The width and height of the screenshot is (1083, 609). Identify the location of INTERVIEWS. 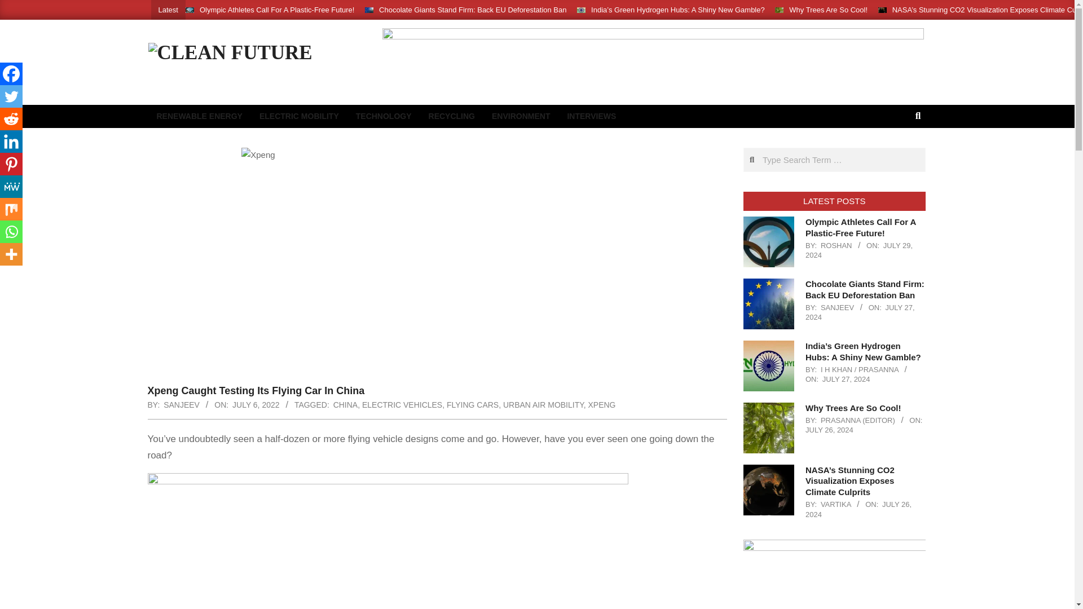
(591, 116).